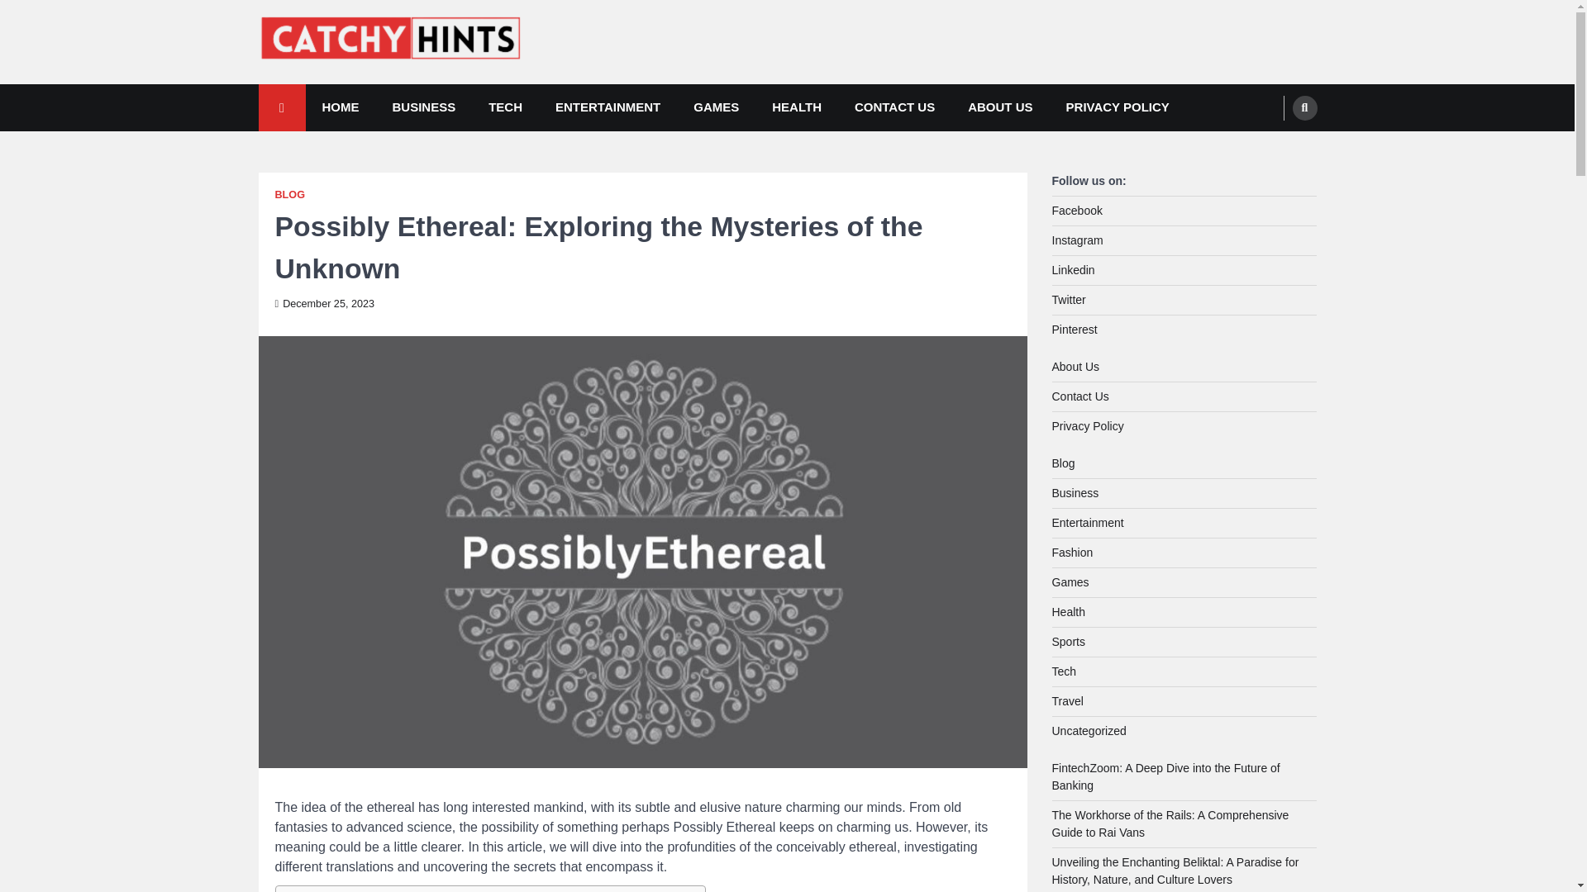  I want to click on ENTERTAINMENT, so click(608, 107).